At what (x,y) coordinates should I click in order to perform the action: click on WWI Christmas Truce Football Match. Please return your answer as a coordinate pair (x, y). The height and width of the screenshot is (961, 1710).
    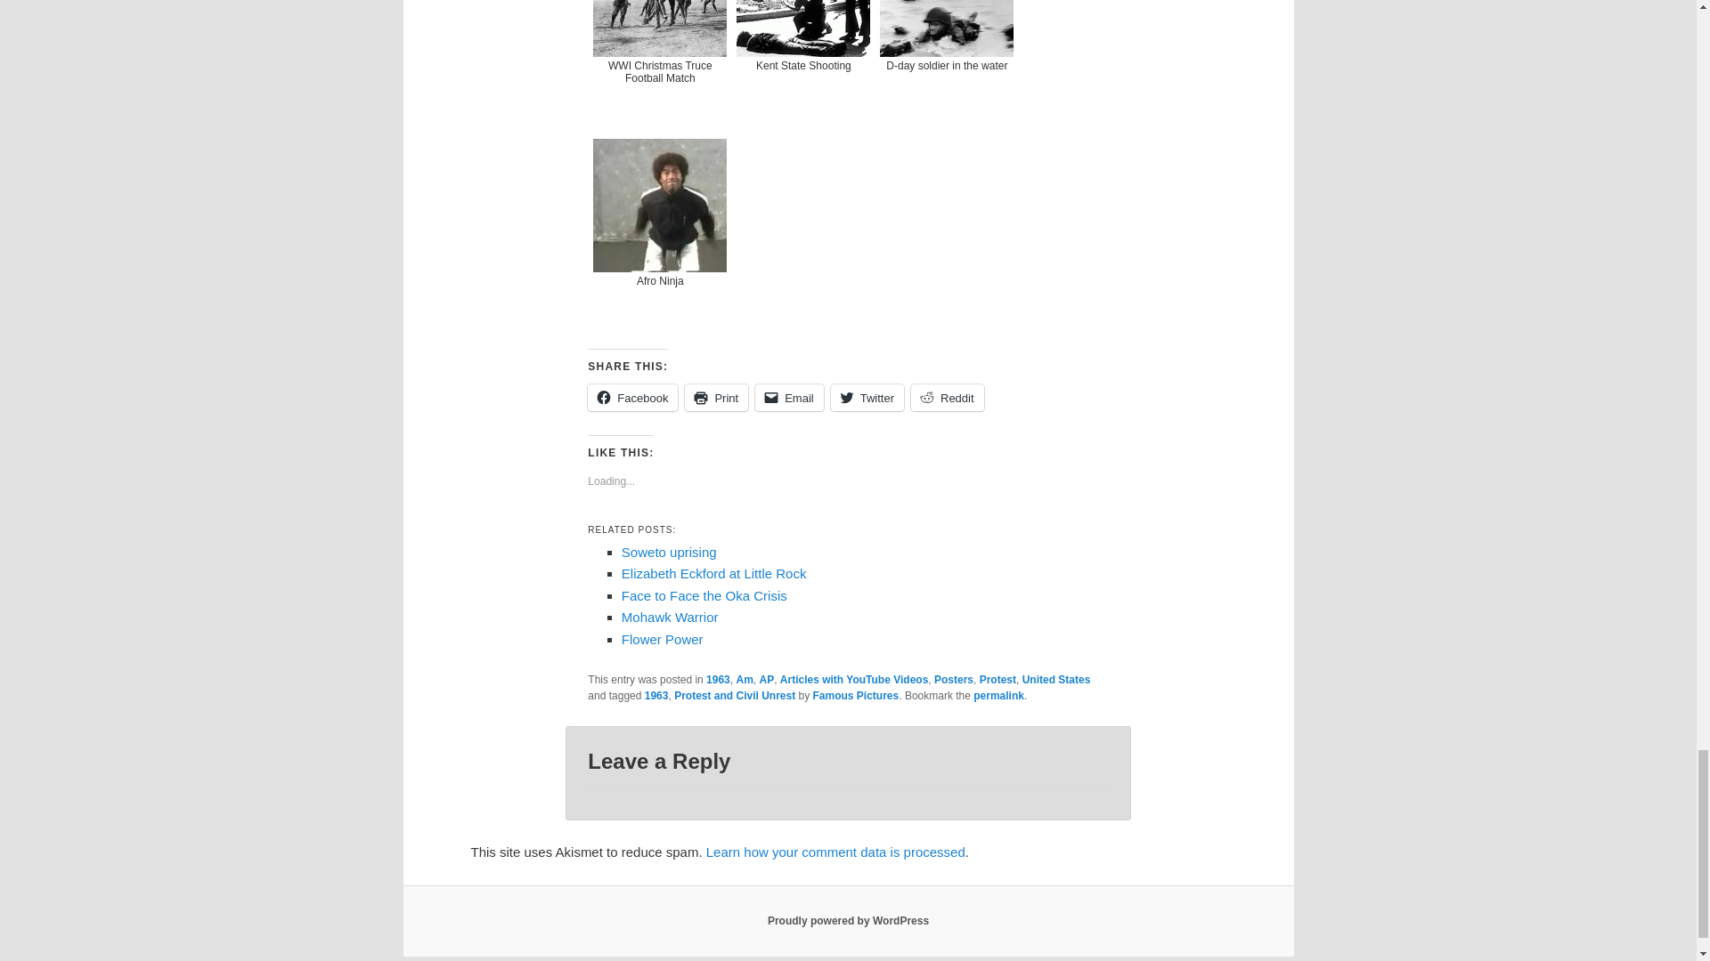
    Looking at the image, I should click on (659, 64).